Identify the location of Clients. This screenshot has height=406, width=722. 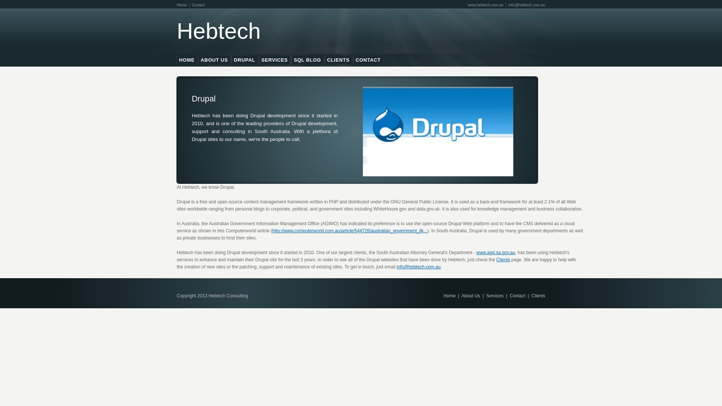
(503, 260).